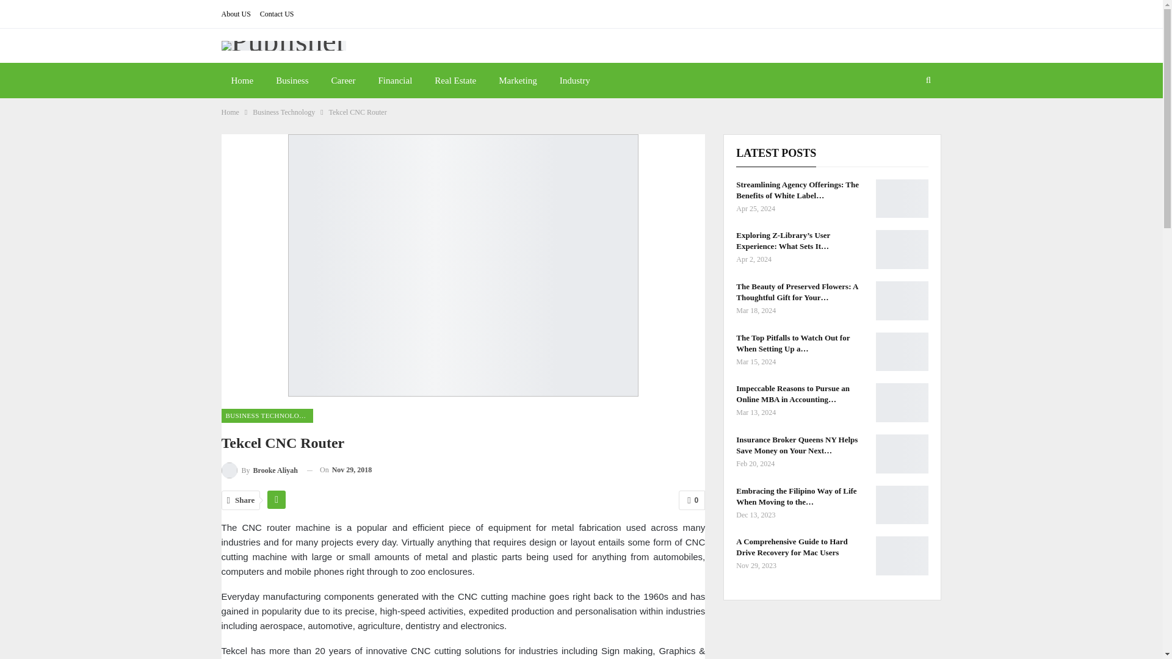 The width and height of the screenshot is (1172, 659). Describe the element at coordinates (267, 416) in the screenshot. I see `BUSINESS TECHNOLOGY` at that location.